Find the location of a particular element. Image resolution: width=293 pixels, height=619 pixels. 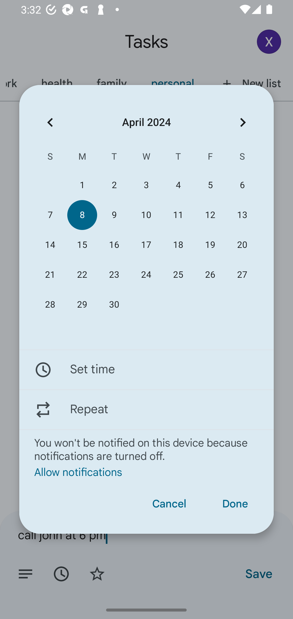

8 08 April 2024 is located at coordinates (82, 214).